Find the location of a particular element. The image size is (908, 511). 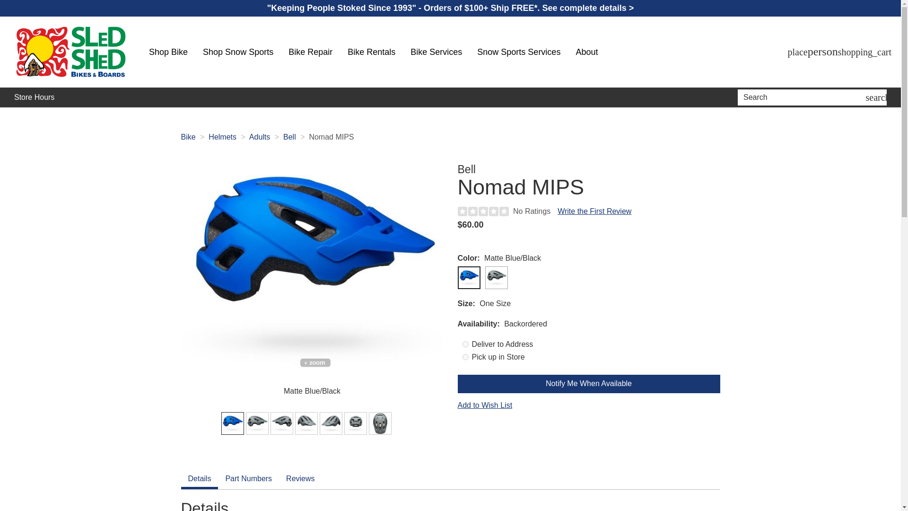

on is located at coordinates (465, 357).